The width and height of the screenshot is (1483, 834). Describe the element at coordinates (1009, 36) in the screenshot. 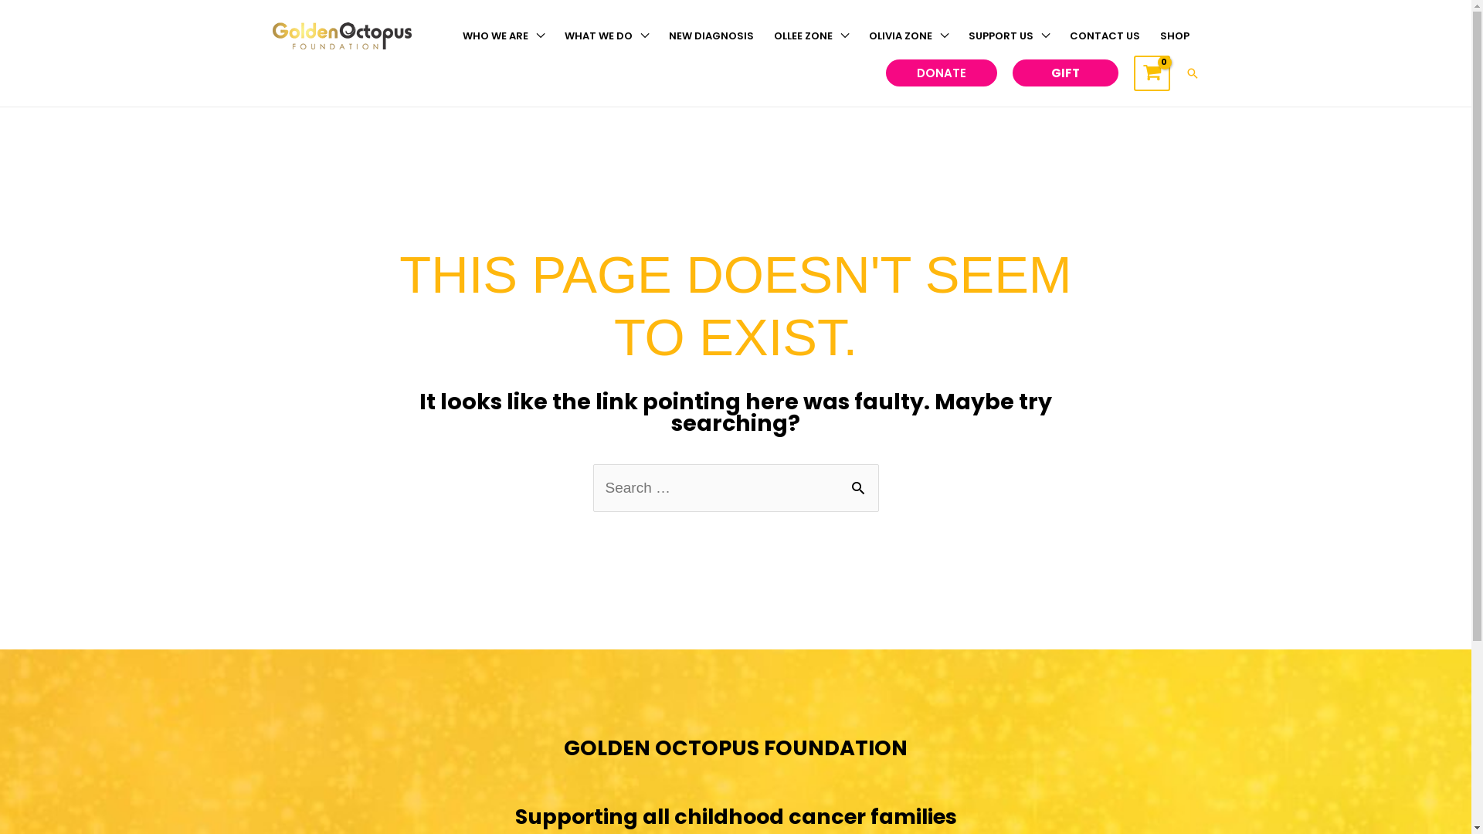

I see `SUPPORT US` at that location.